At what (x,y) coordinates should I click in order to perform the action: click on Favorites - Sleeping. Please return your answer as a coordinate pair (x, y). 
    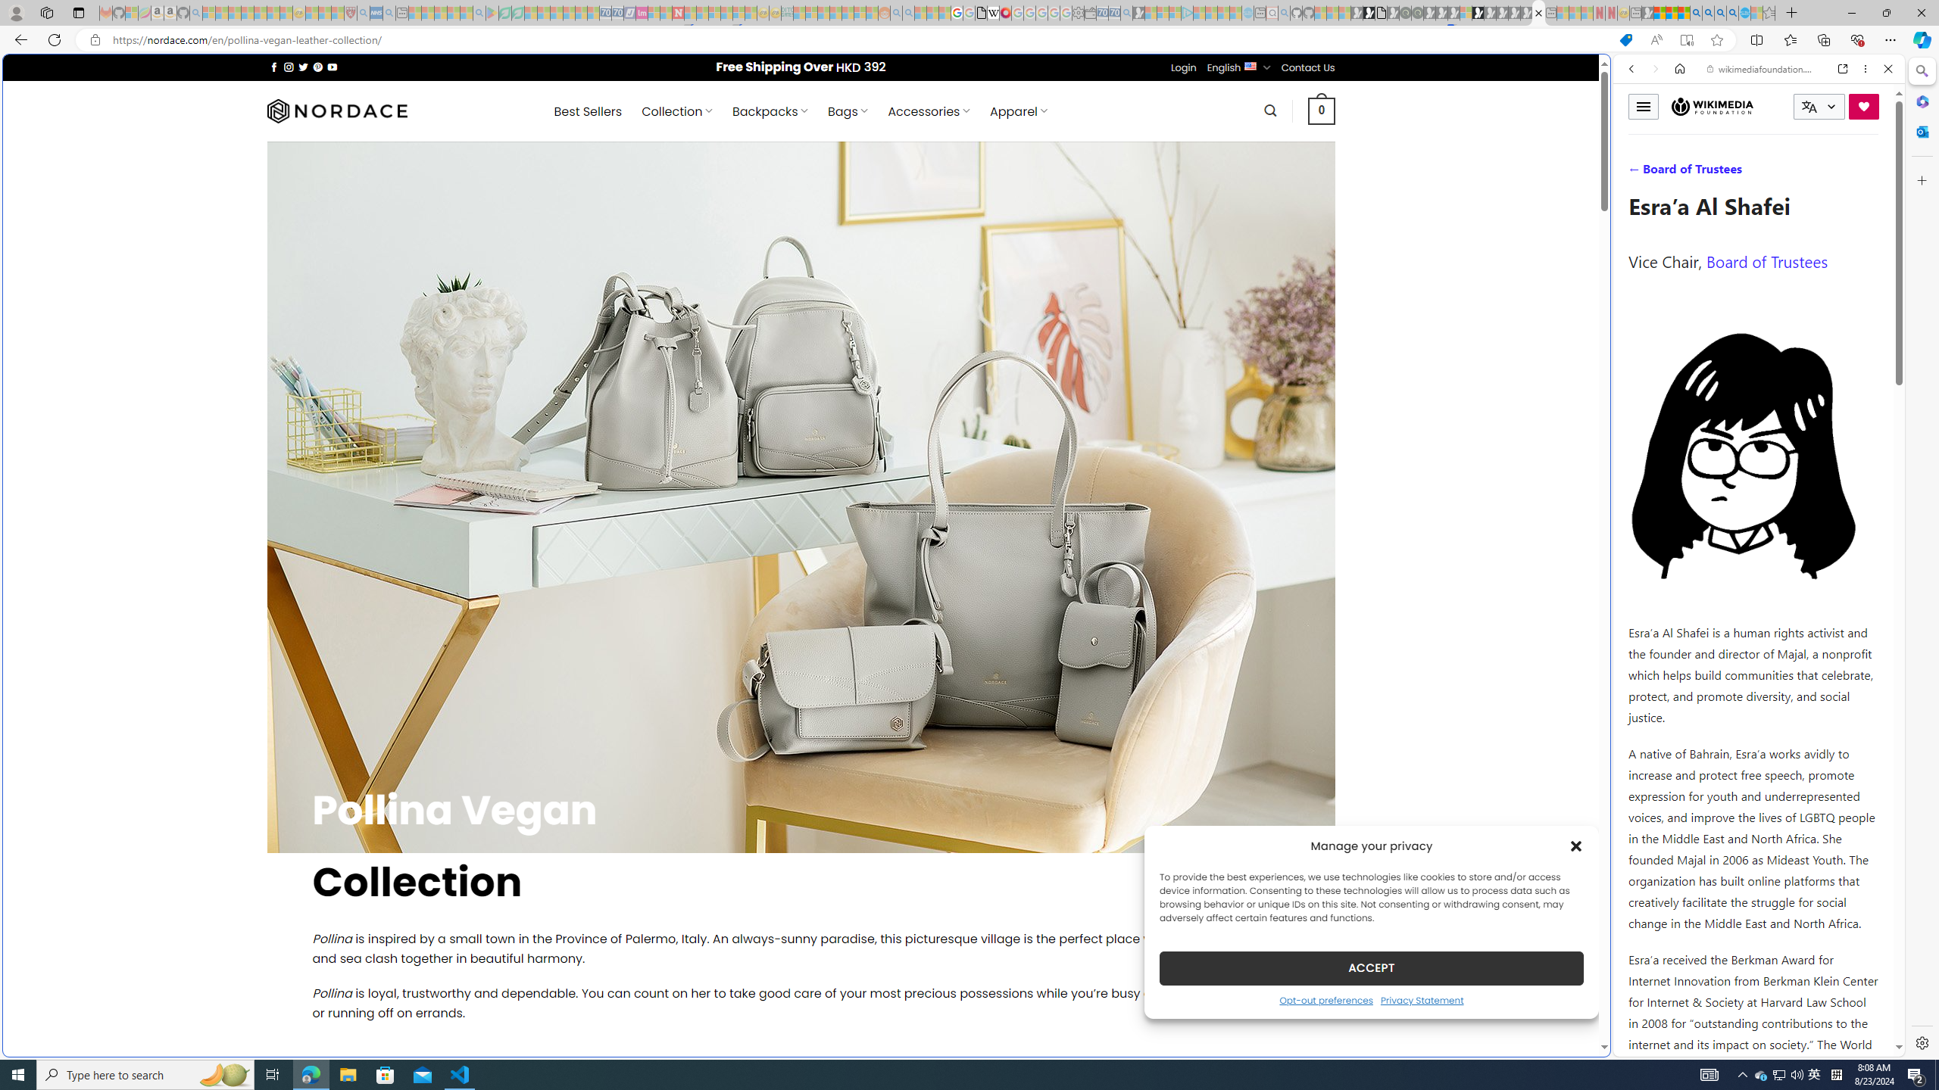
    Looking at the image, I should click on (1769, 13).